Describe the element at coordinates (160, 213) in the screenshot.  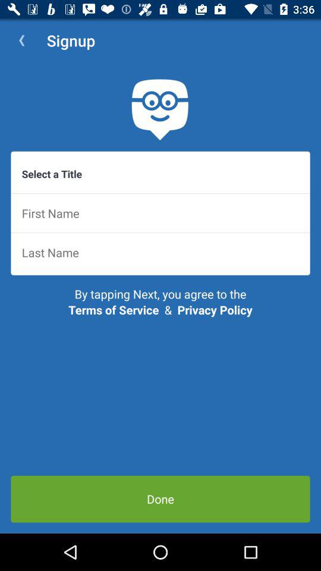
I see `enter first name` at that location.